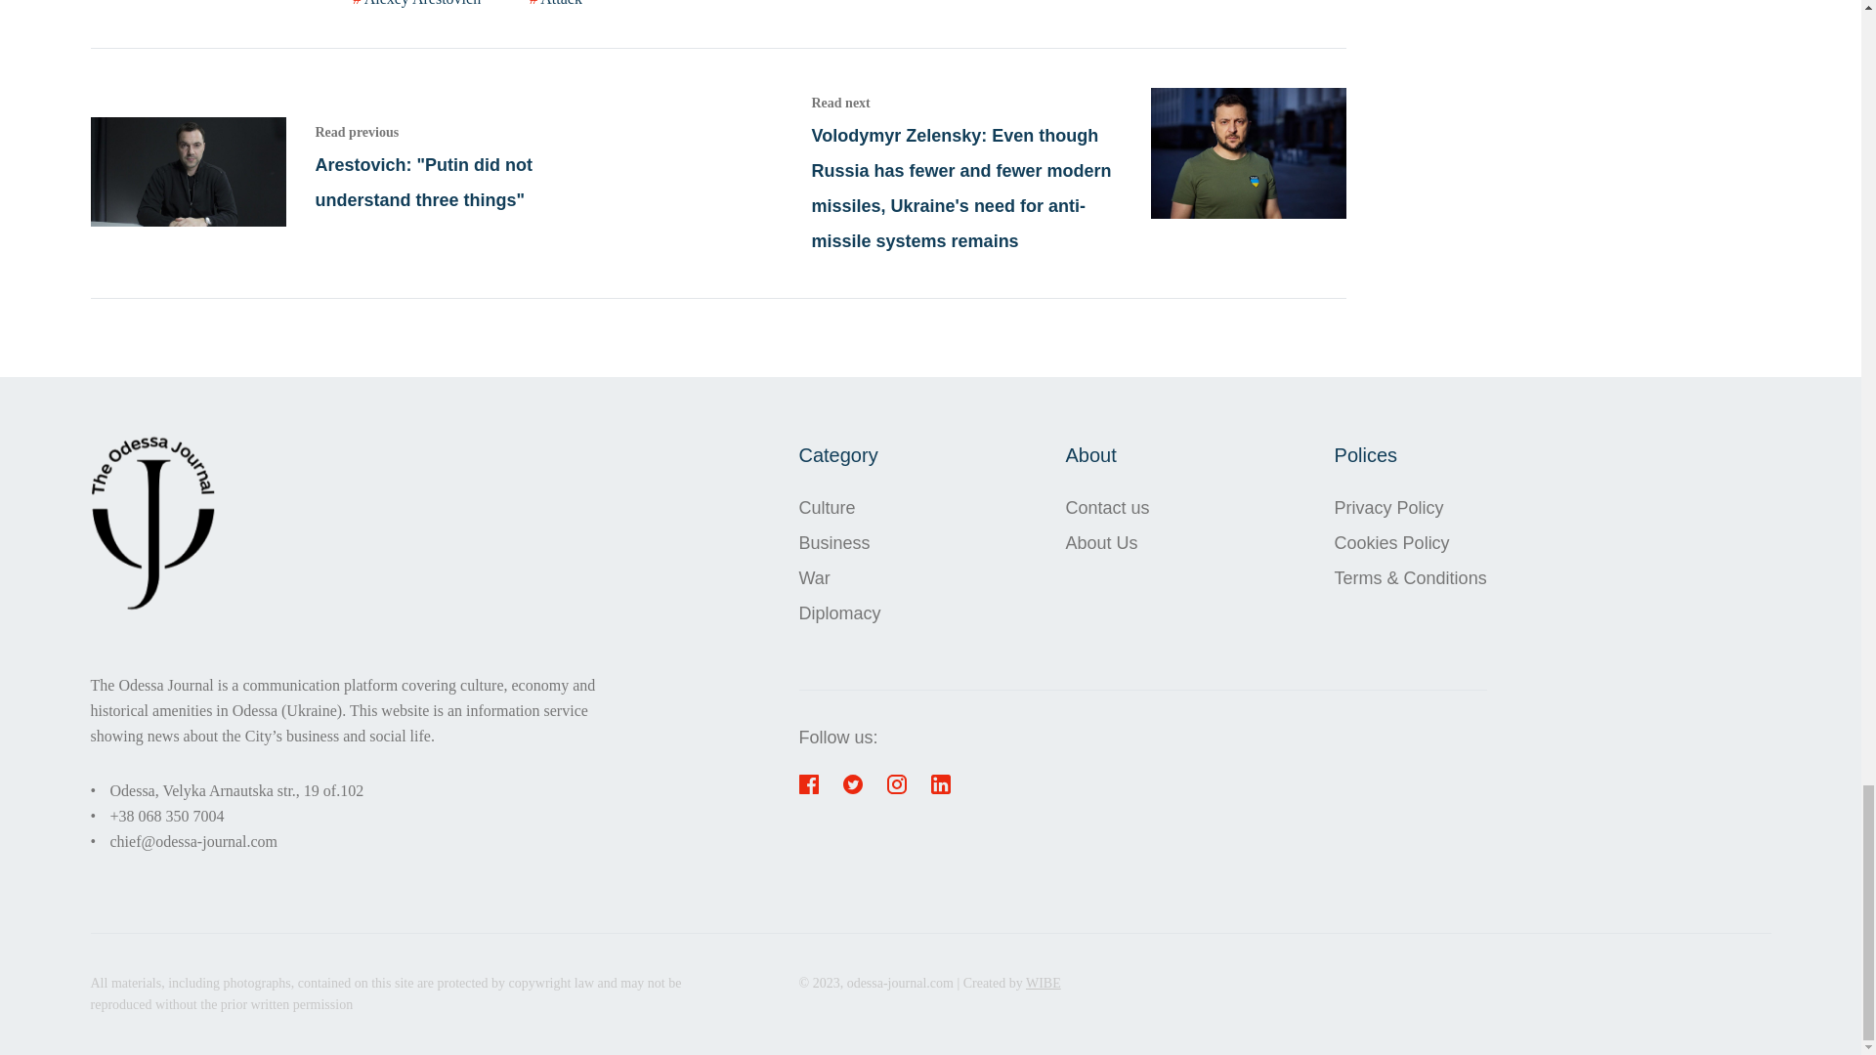 This screenshot has height=1055, width=1876. I want to click on Contact us, so click(1107, 508).